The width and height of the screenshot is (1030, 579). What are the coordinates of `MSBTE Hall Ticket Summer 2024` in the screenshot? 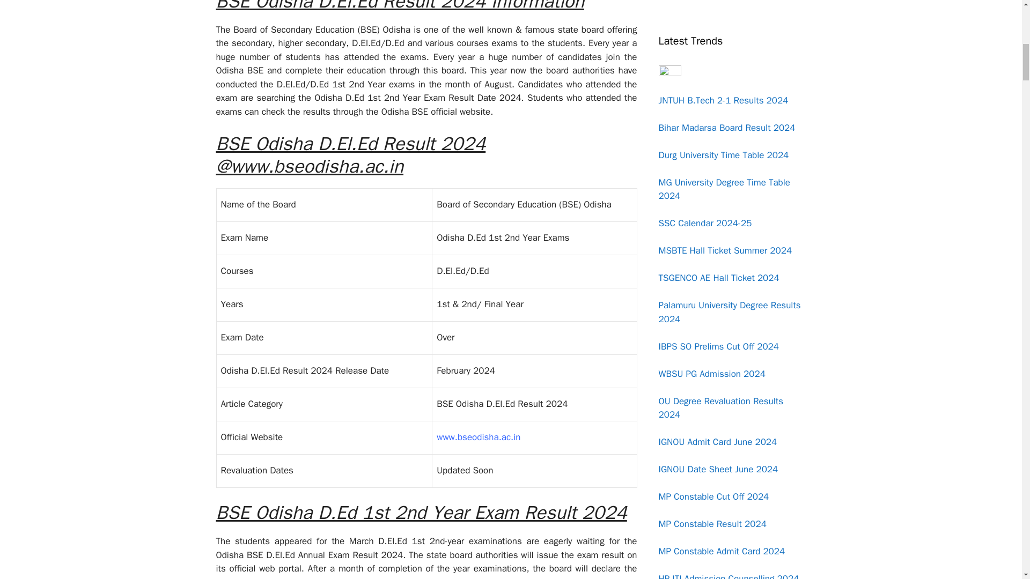 It's located at (725, 250).